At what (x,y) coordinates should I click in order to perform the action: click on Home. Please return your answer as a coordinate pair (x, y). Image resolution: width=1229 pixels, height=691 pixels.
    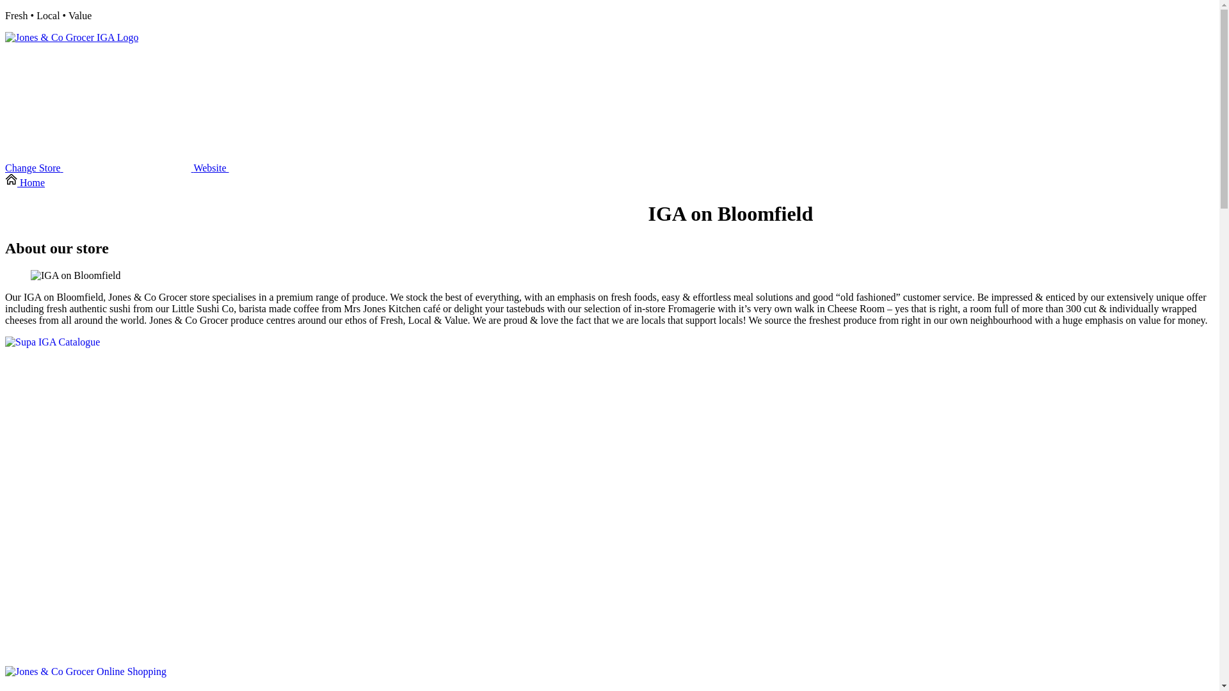
    Looking at the image, I should click on (25, 183).